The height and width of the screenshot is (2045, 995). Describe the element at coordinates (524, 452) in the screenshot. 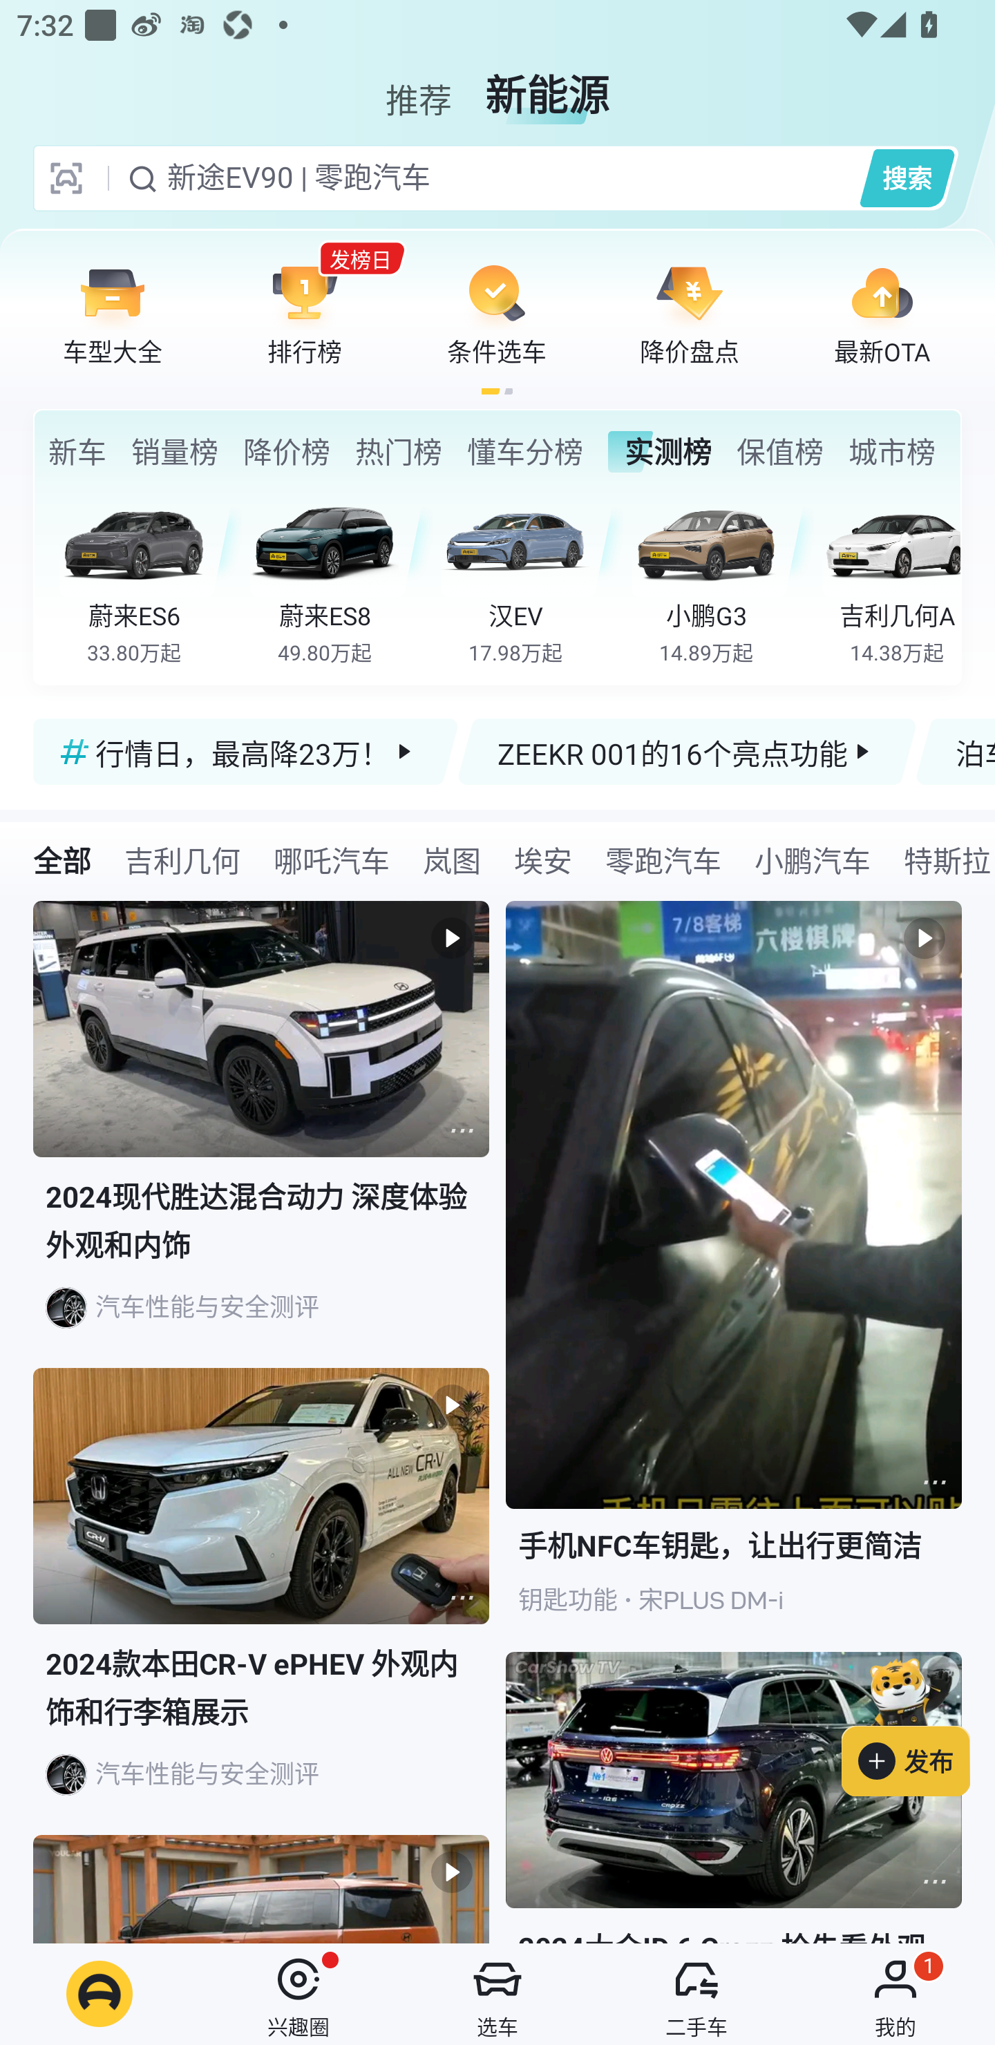

I see `懂车分榜` at that location.